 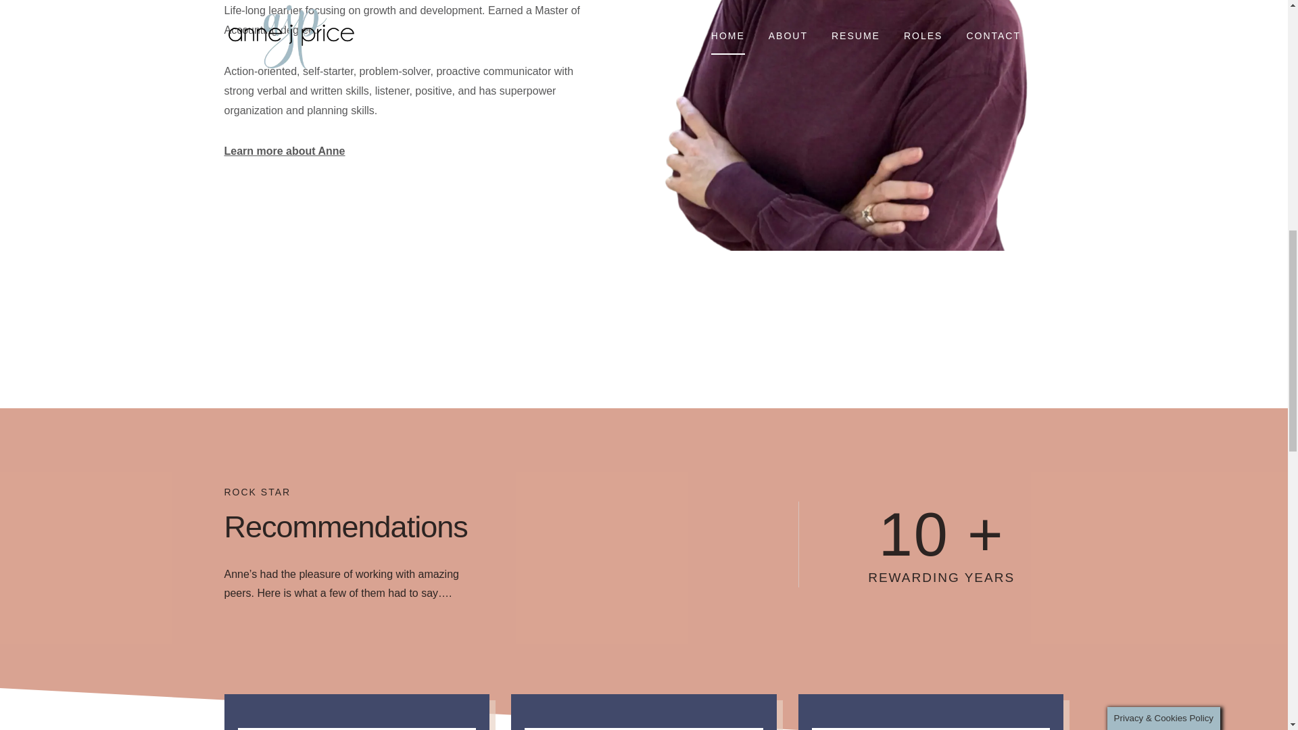 What do you see at coordinates (285, 151) in the screenshot?
I see `Learn more about Anne` at bounding box center [285, 151].